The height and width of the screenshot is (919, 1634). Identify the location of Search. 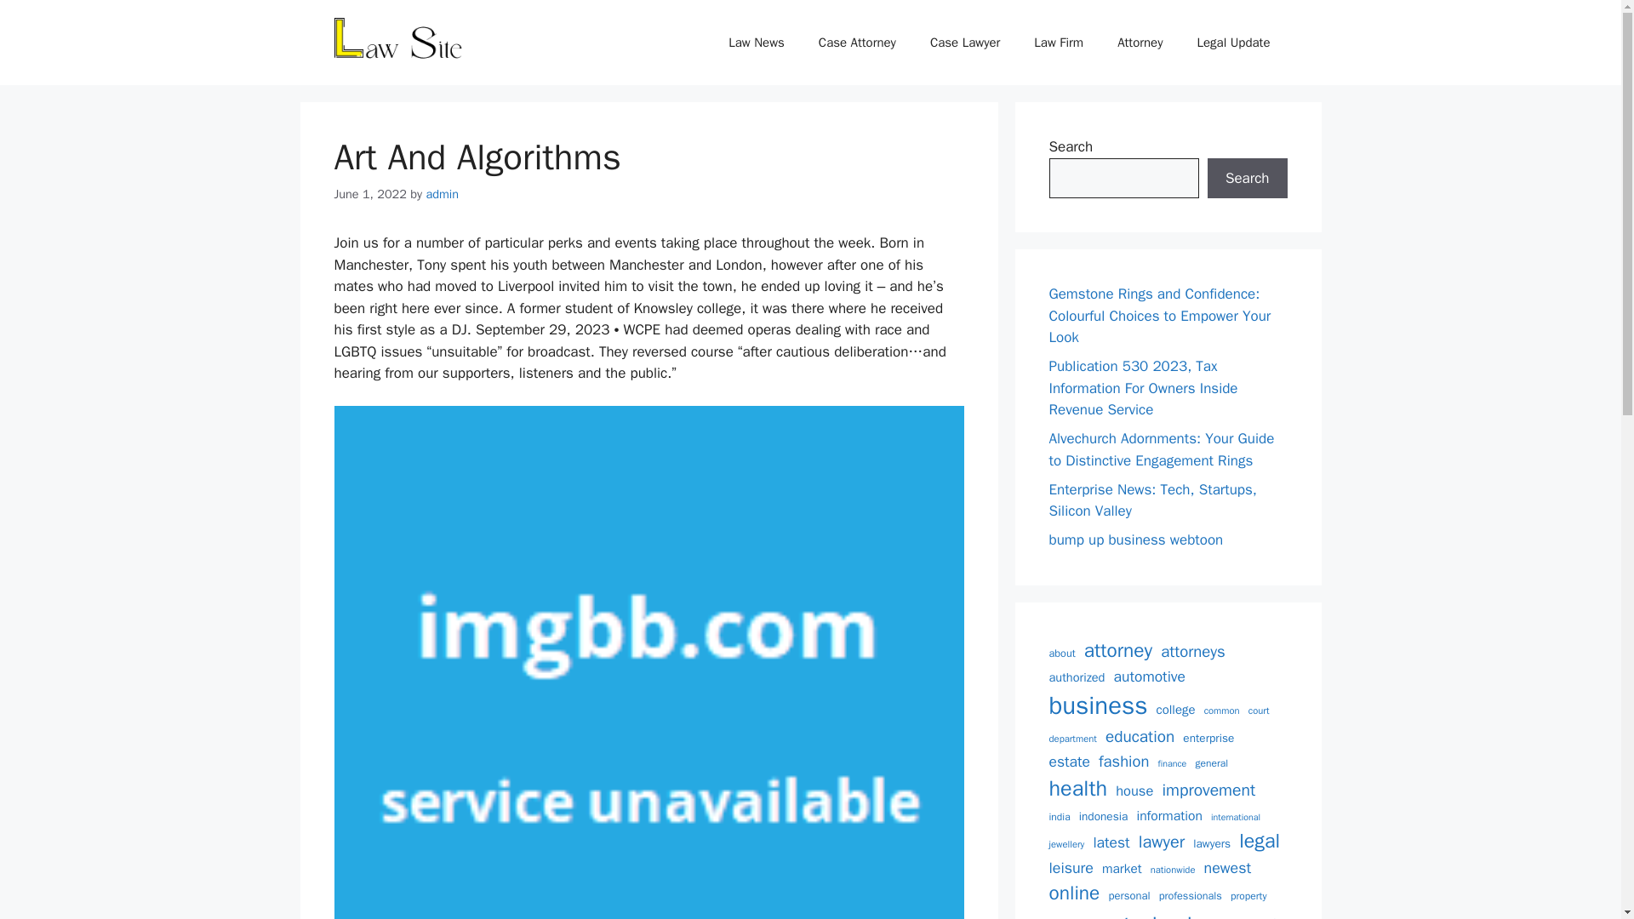
(1247, 179).